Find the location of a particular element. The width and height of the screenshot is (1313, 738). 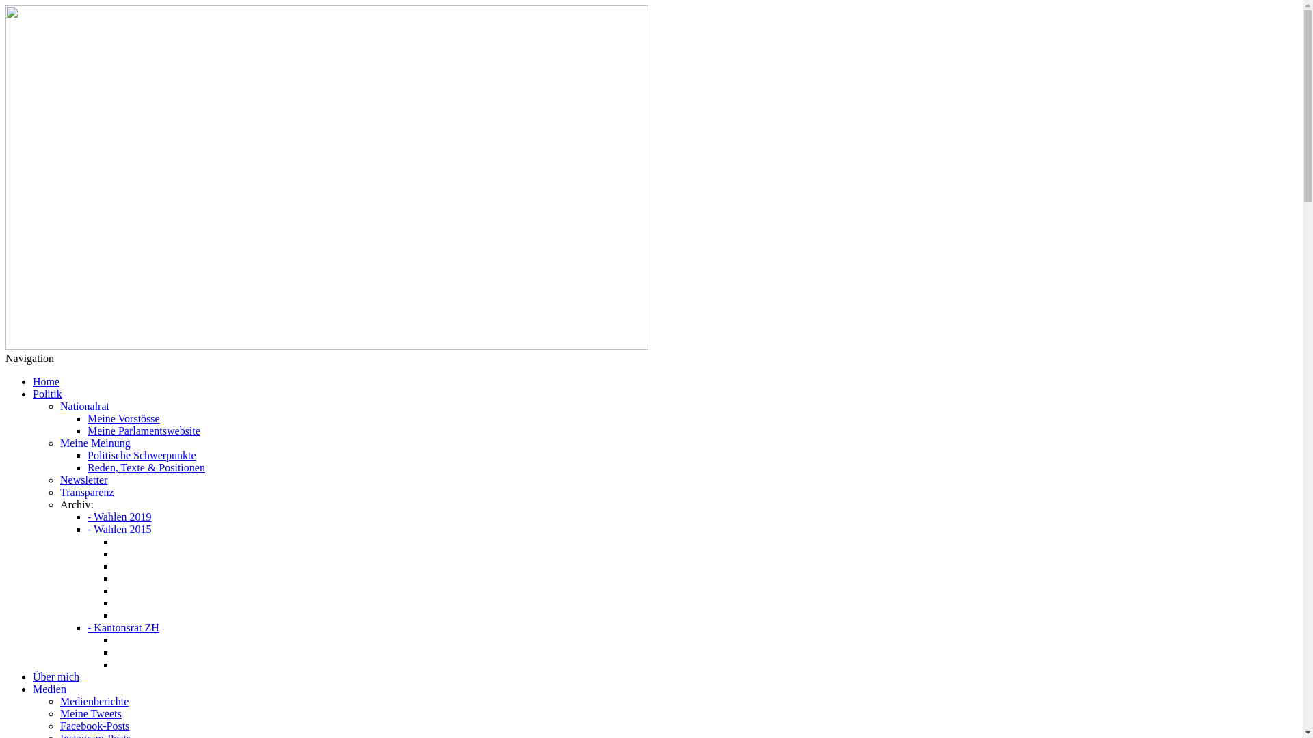

Facebook-Posts is located at coordinates (94, 726).